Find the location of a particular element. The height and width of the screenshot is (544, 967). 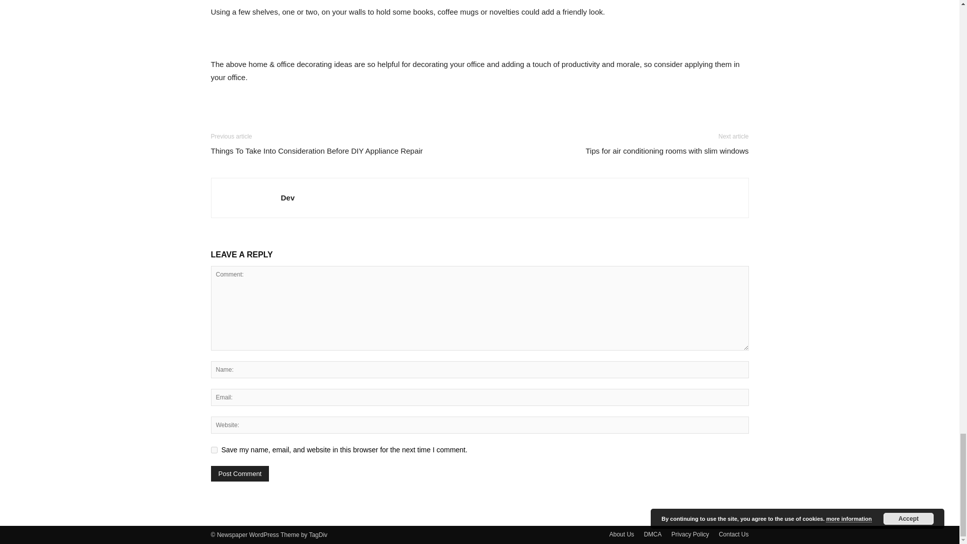

DMCA is located at coordinates (653, 534).